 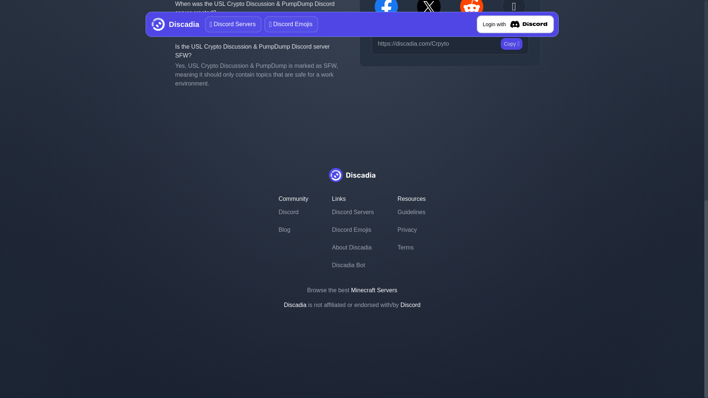 What do you see at coordinates (374, 290) in the screenshot?
I see `Minecraft Servers` at bounding box center [374, 290].